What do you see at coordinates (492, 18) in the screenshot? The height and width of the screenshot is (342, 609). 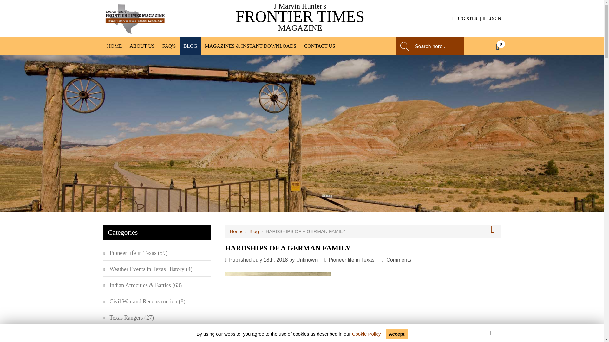 I see `  LOGIN` at bounding box center [492, 18].